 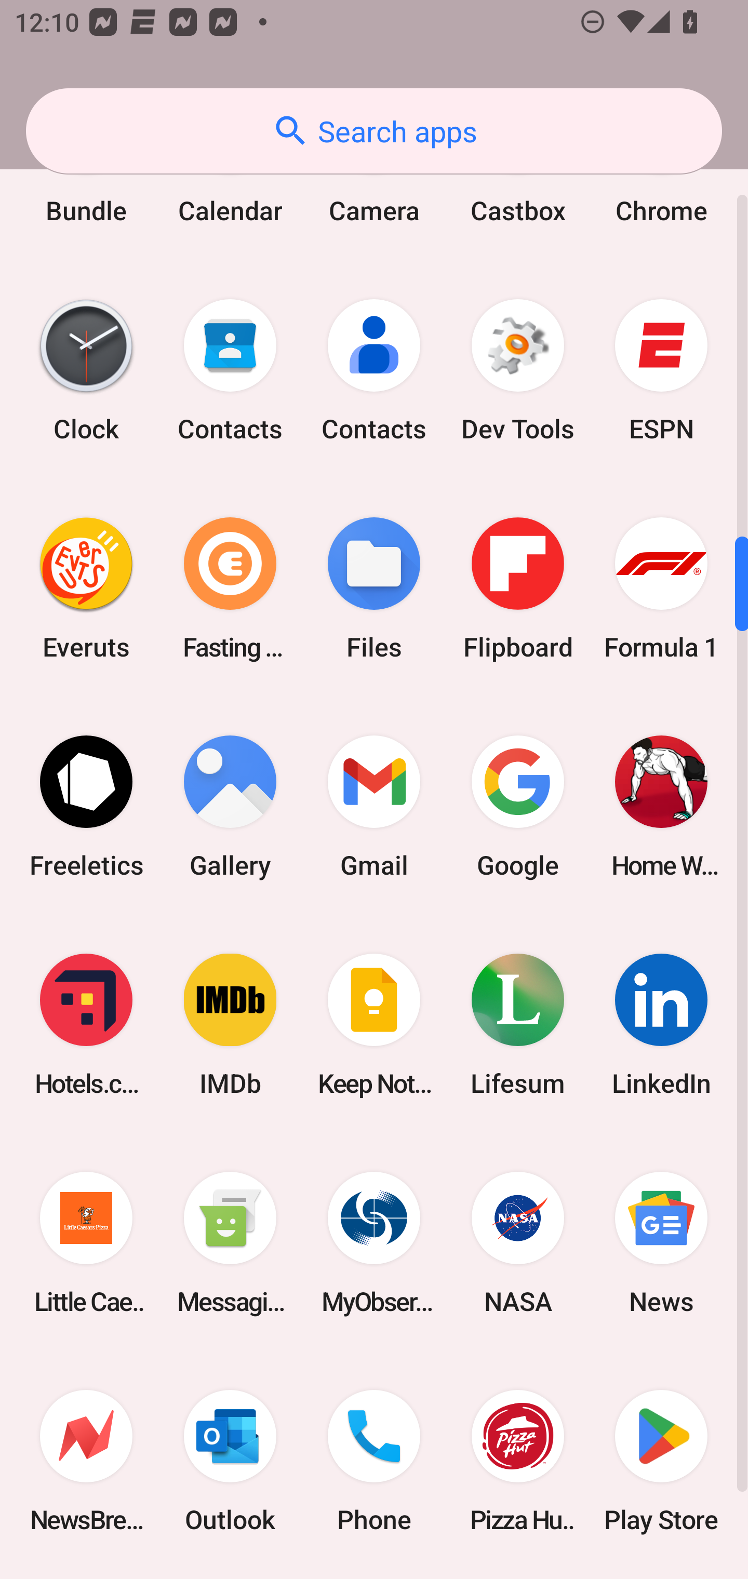 I want to click on Hotels.com, so click(x=86, y=1024).